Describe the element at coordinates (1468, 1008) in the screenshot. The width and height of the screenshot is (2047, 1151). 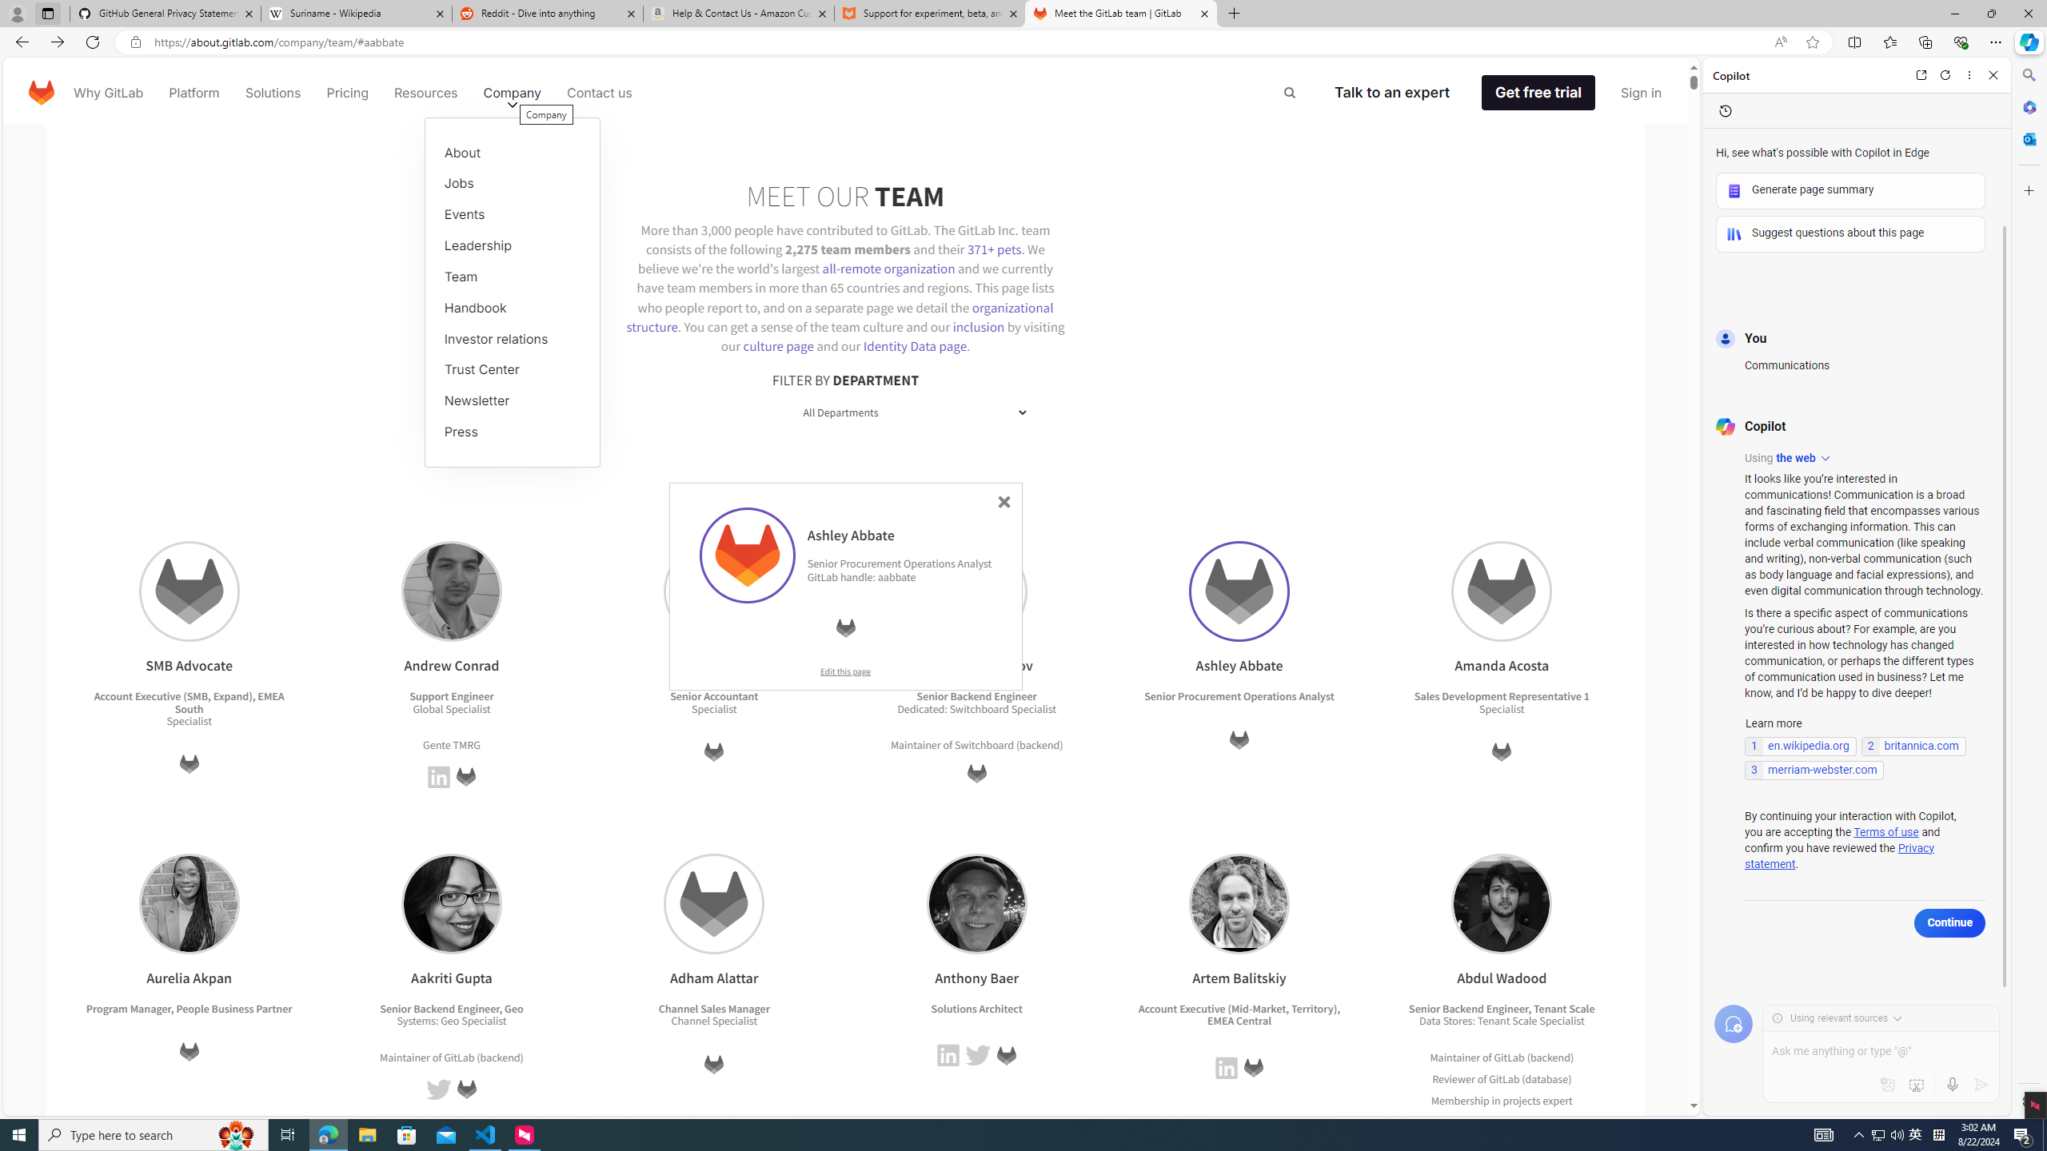
I see `Senior Backend Engineer` at that location.